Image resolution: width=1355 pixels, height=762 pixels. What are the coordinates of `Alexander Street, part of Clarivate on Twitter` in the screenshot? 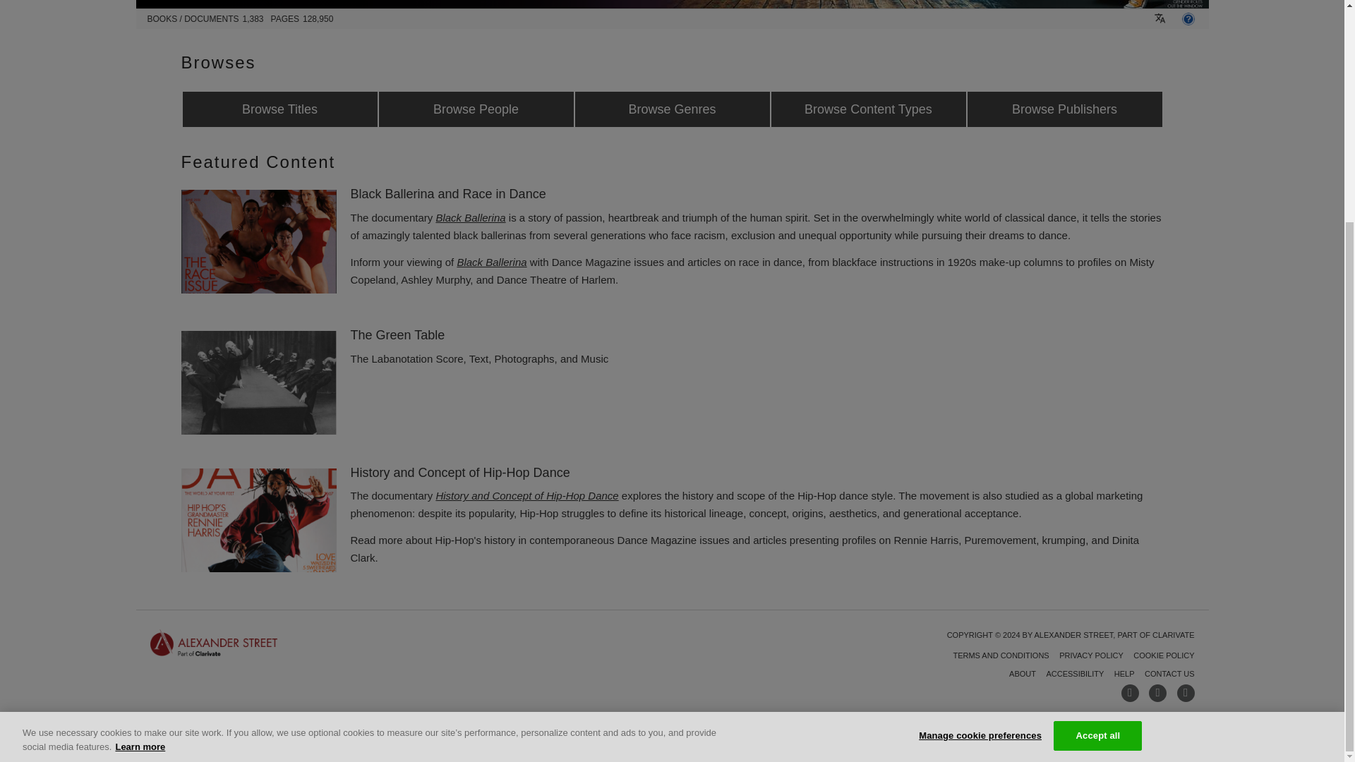 It's located at (1186, 693).